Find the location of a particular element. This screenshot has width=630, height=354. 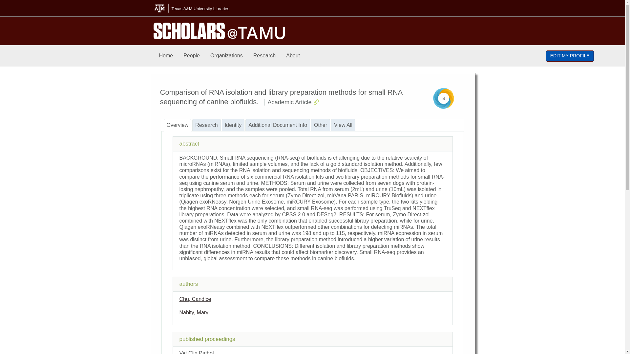

author name is located at coordinates (194, 313).